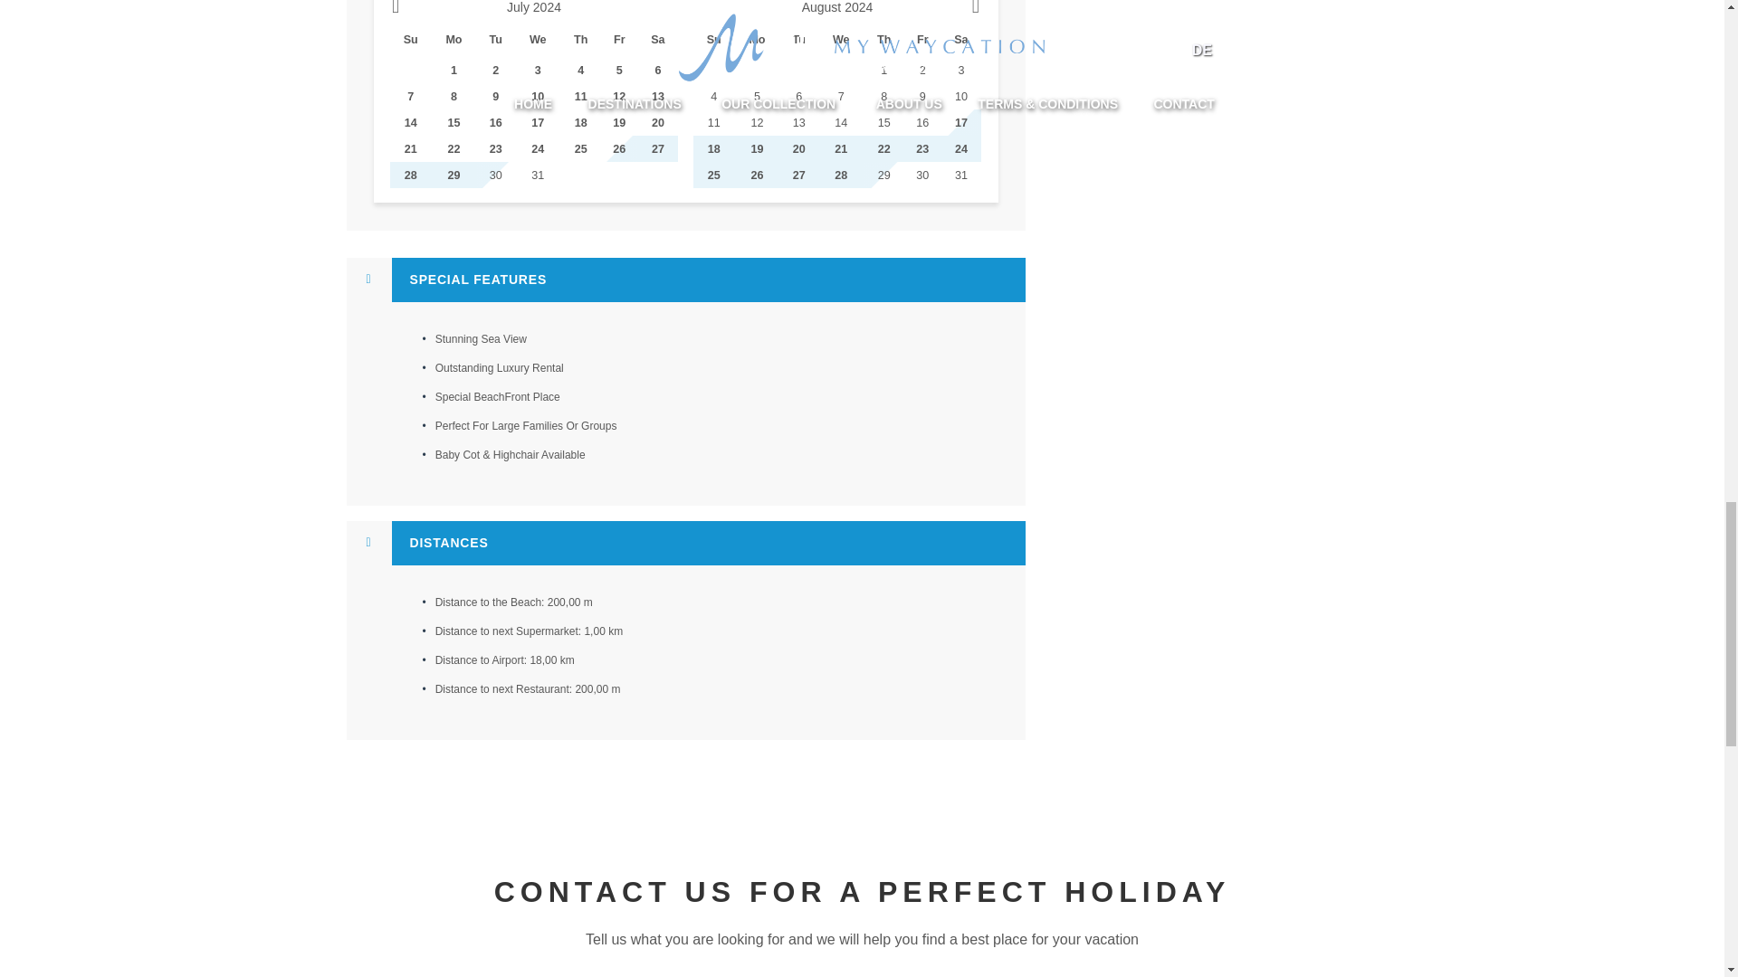 This screenshot has height=977, width=1738. I want to click on 10, so click(960, 96).